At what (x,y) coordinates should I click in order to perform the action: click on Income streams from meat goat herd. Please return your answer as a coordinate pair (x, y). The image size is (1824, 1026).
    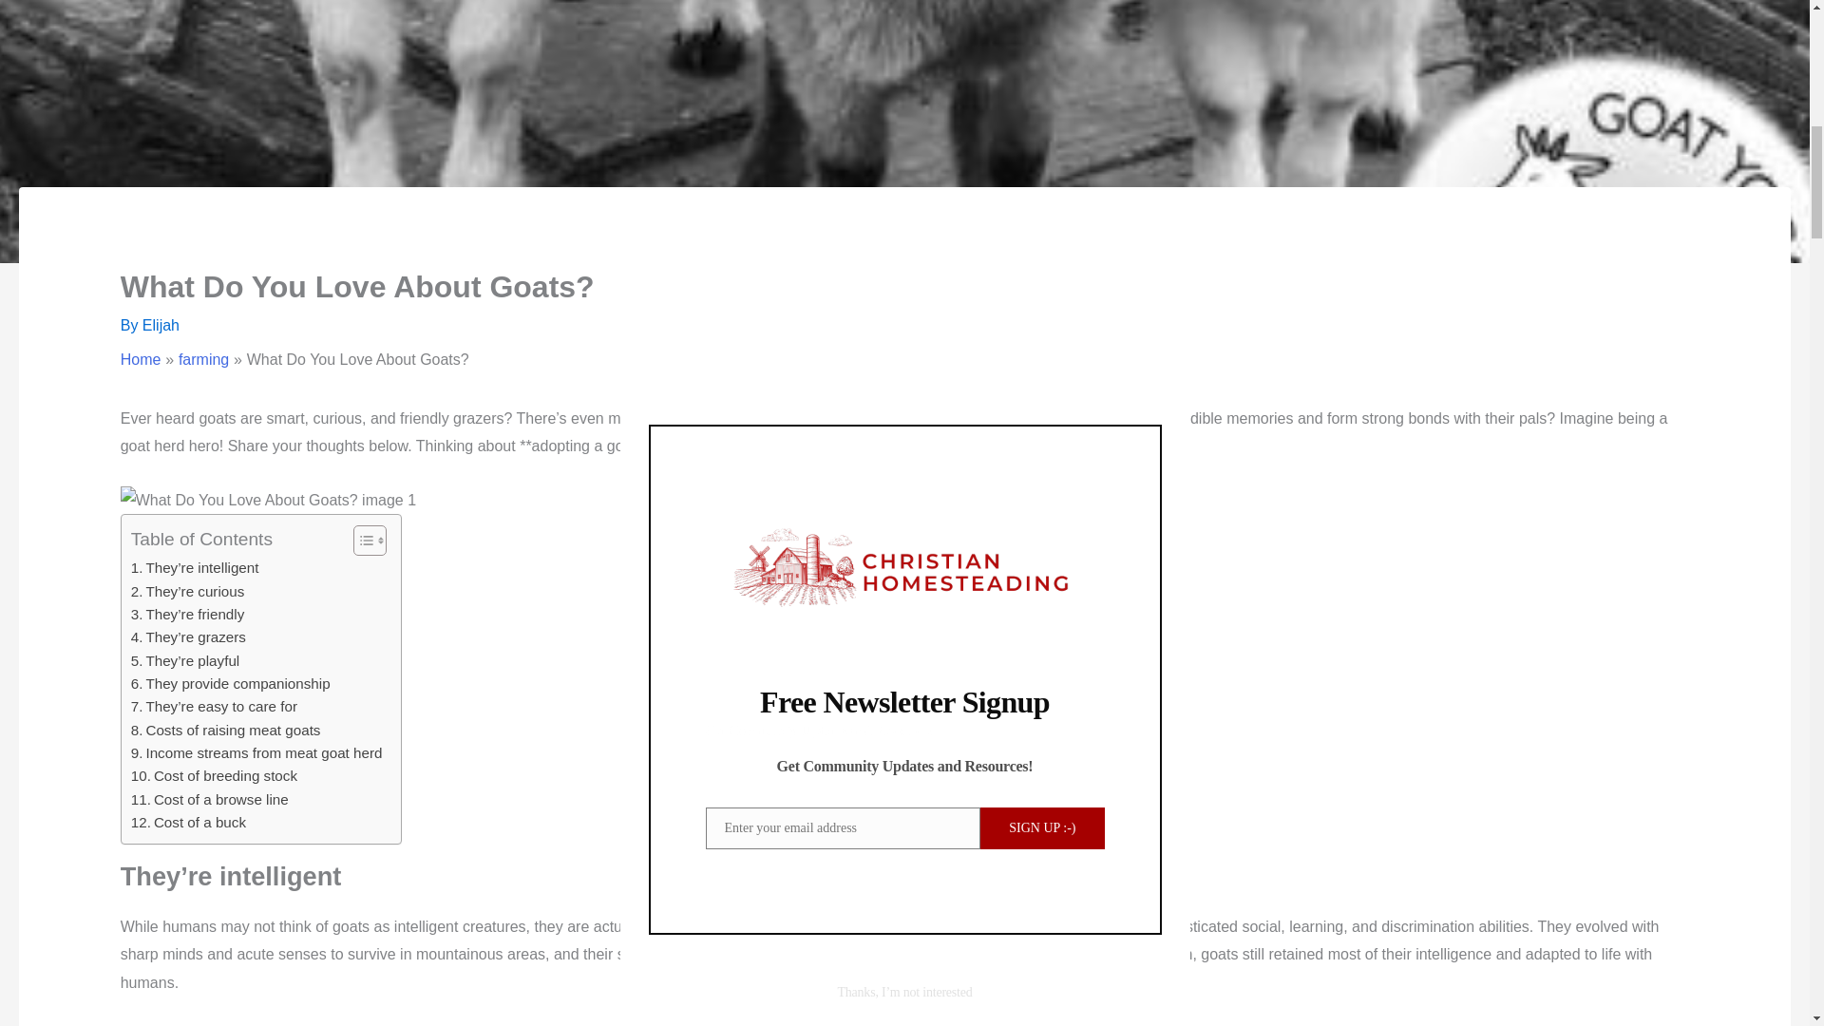
    Looking at the image, I should click on (256, 752).